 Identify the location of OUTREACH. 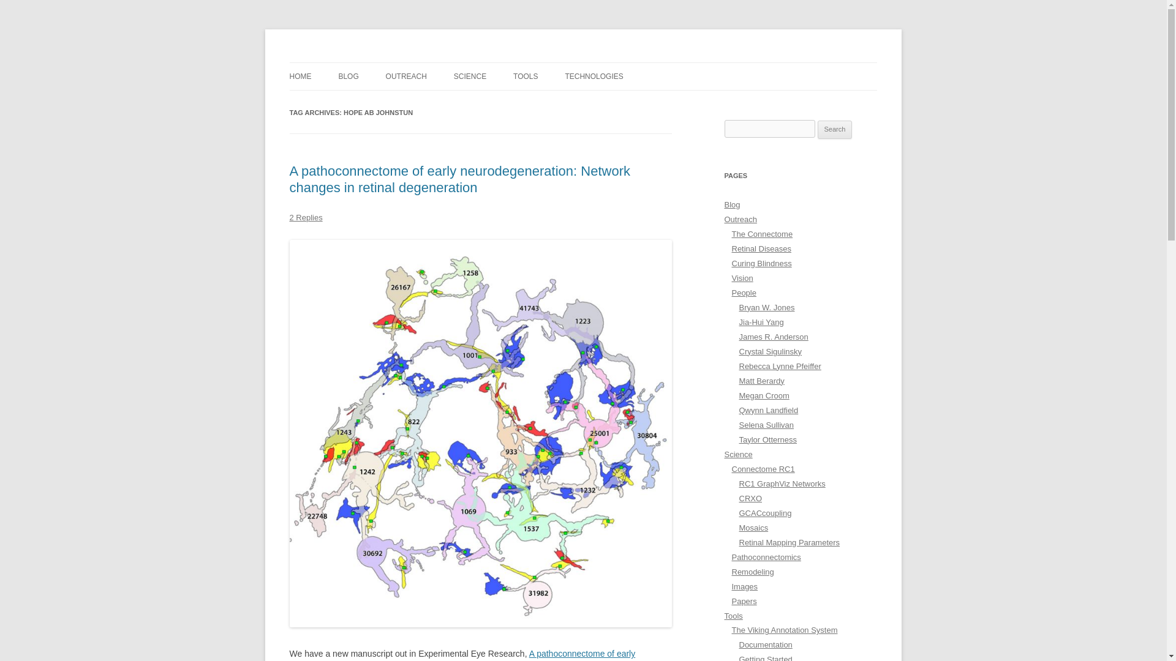
(405, 76).